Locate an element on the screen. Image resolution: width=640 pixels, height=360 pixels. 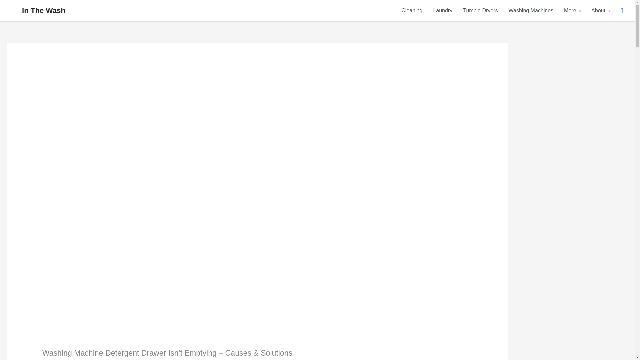
Tumble Dryers is located at coordinates (480, 11).